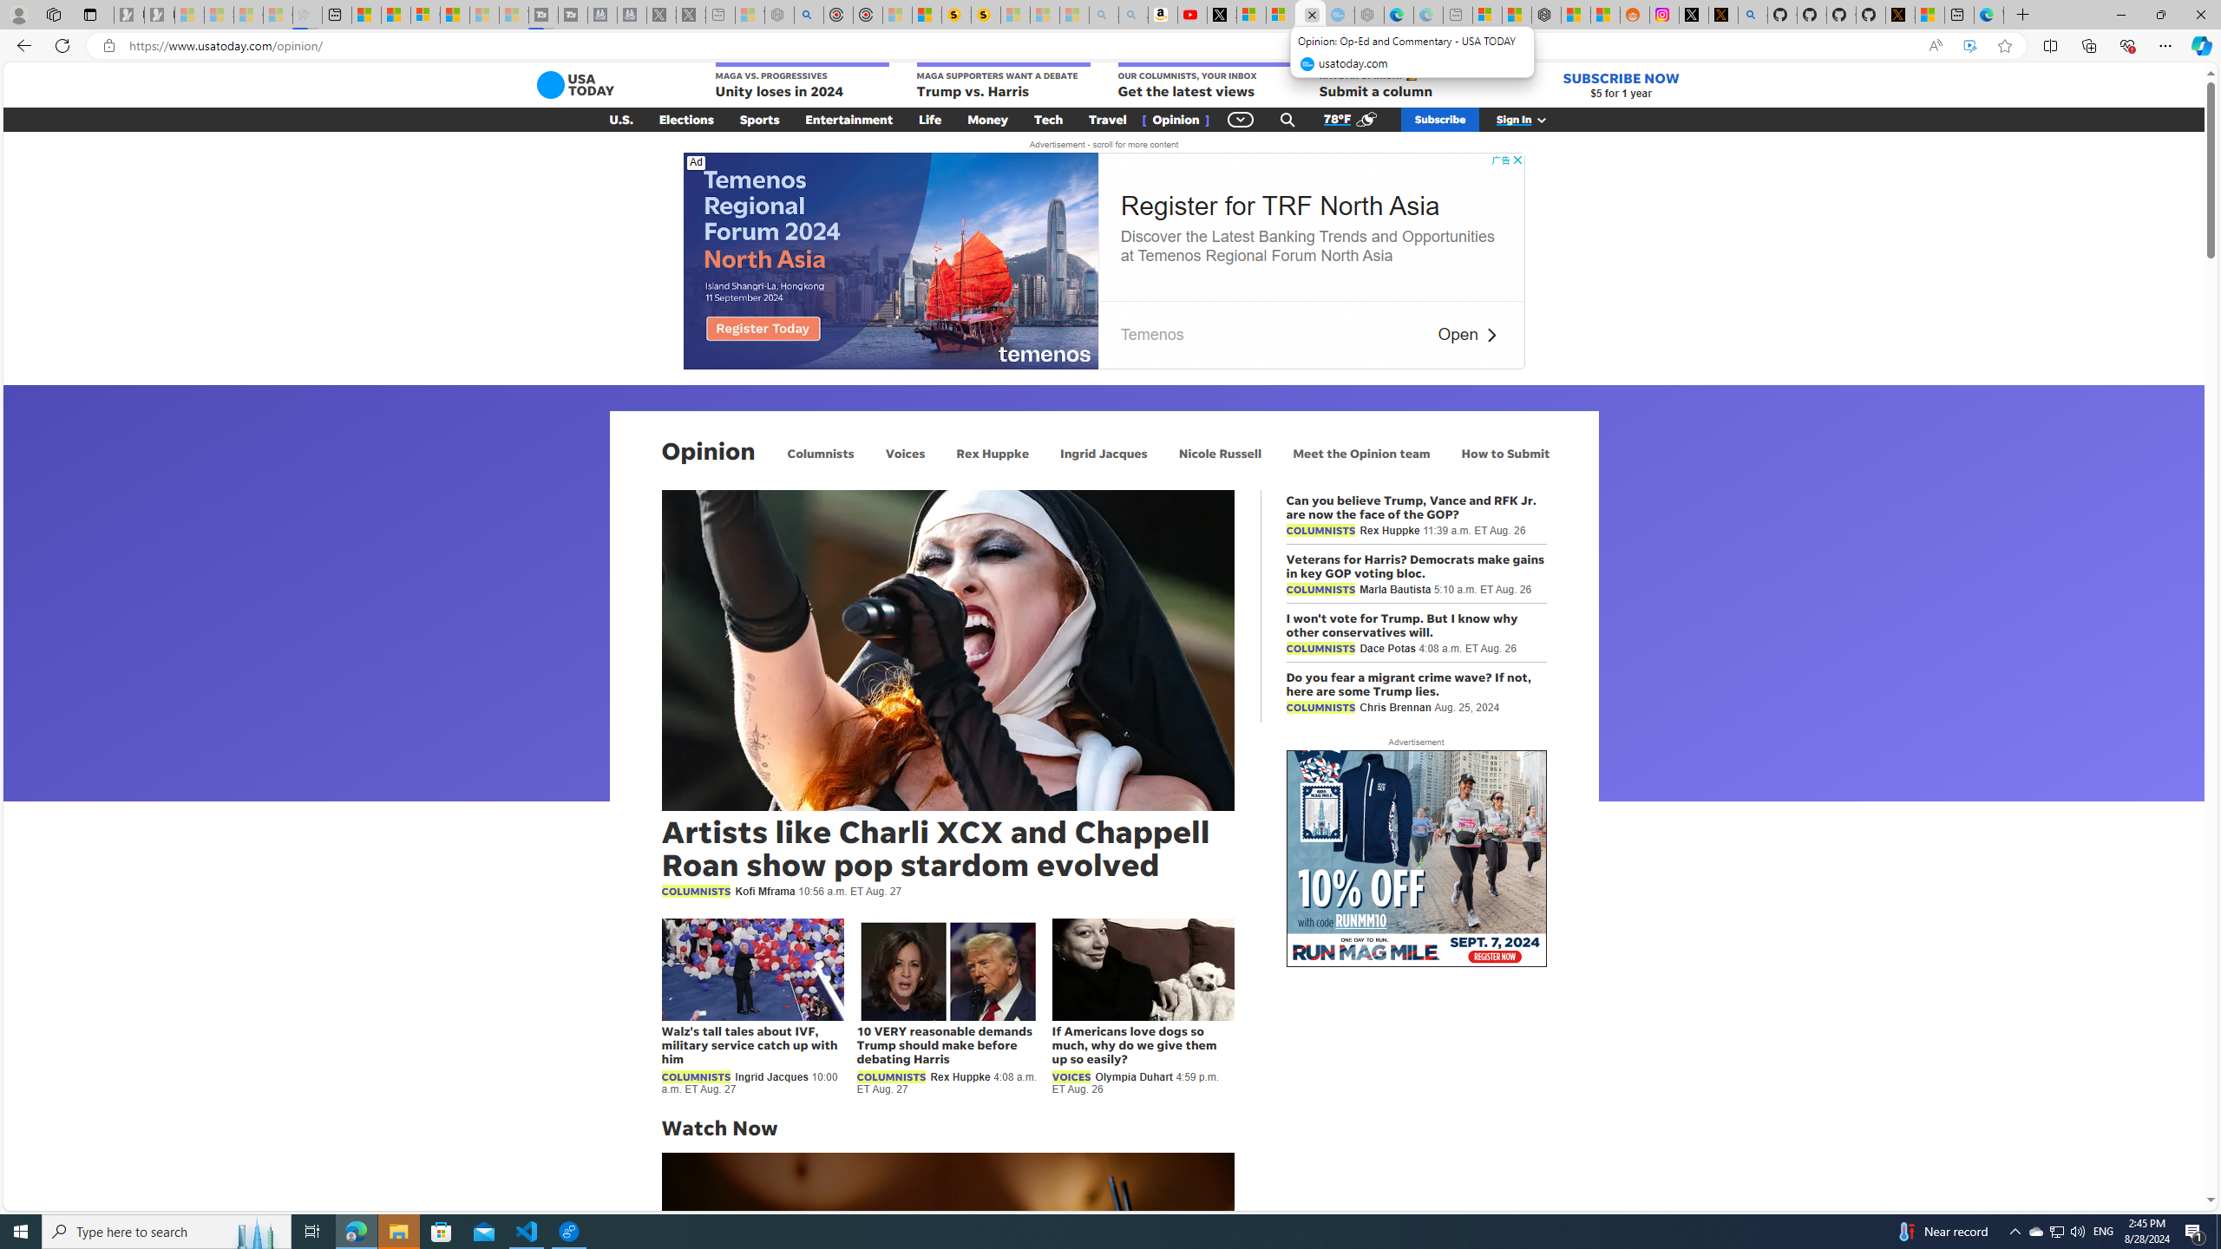 This screenshot has width=2221, height=1249. I want to click on Wildlife - MSN - Sleeping, so click(750, 15).